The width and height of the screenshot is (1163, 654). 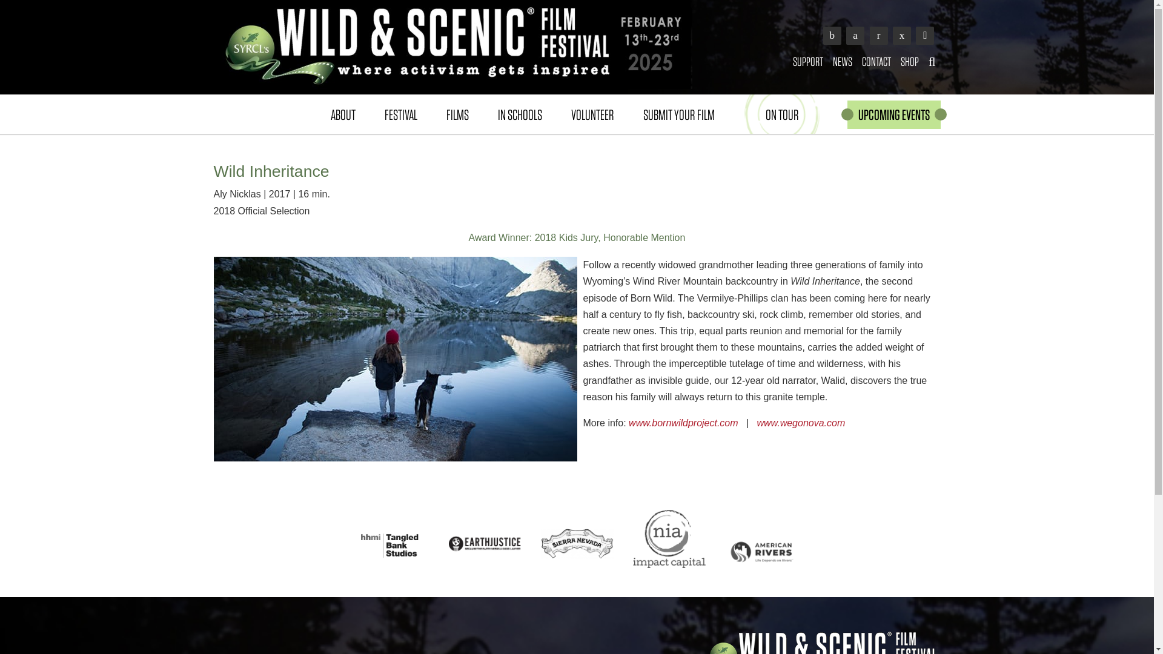 What do you see at coordinates (520, 114) in the screenshot?
I see `IN SCHOOLS` at bounding box center [520, 114].